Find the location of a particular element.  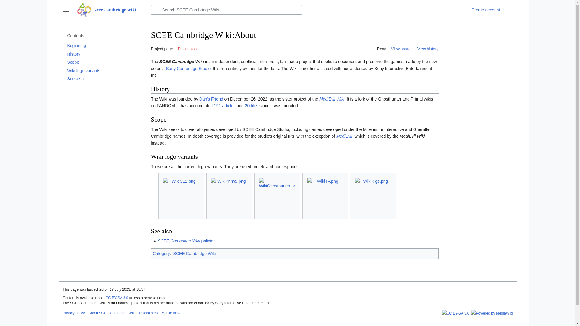

Scope is located at coordinates (98, 62).